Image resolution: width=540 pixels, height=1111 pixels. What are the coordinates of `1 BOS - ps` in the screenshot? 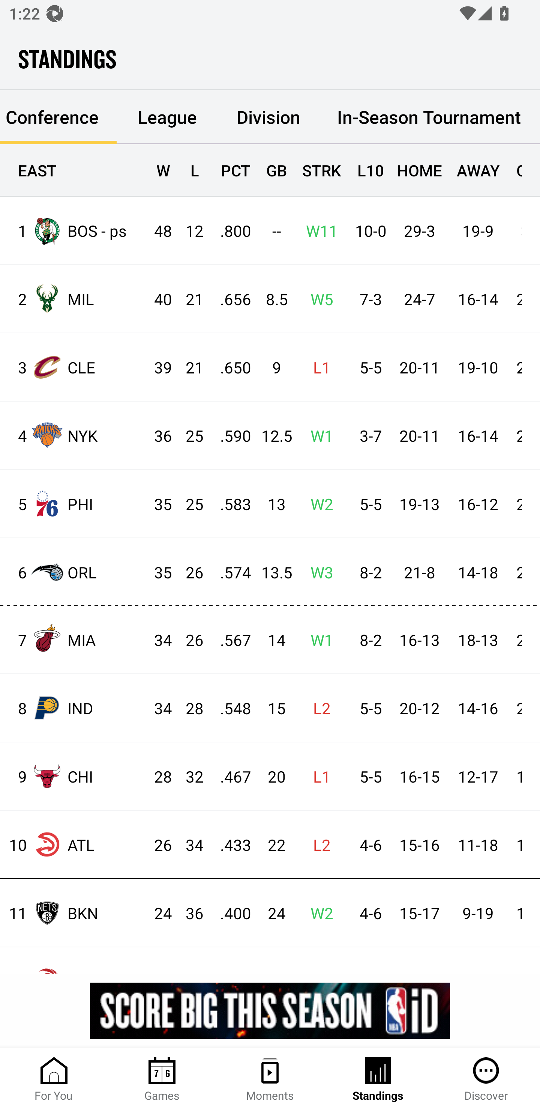 It's located at (73, 230).